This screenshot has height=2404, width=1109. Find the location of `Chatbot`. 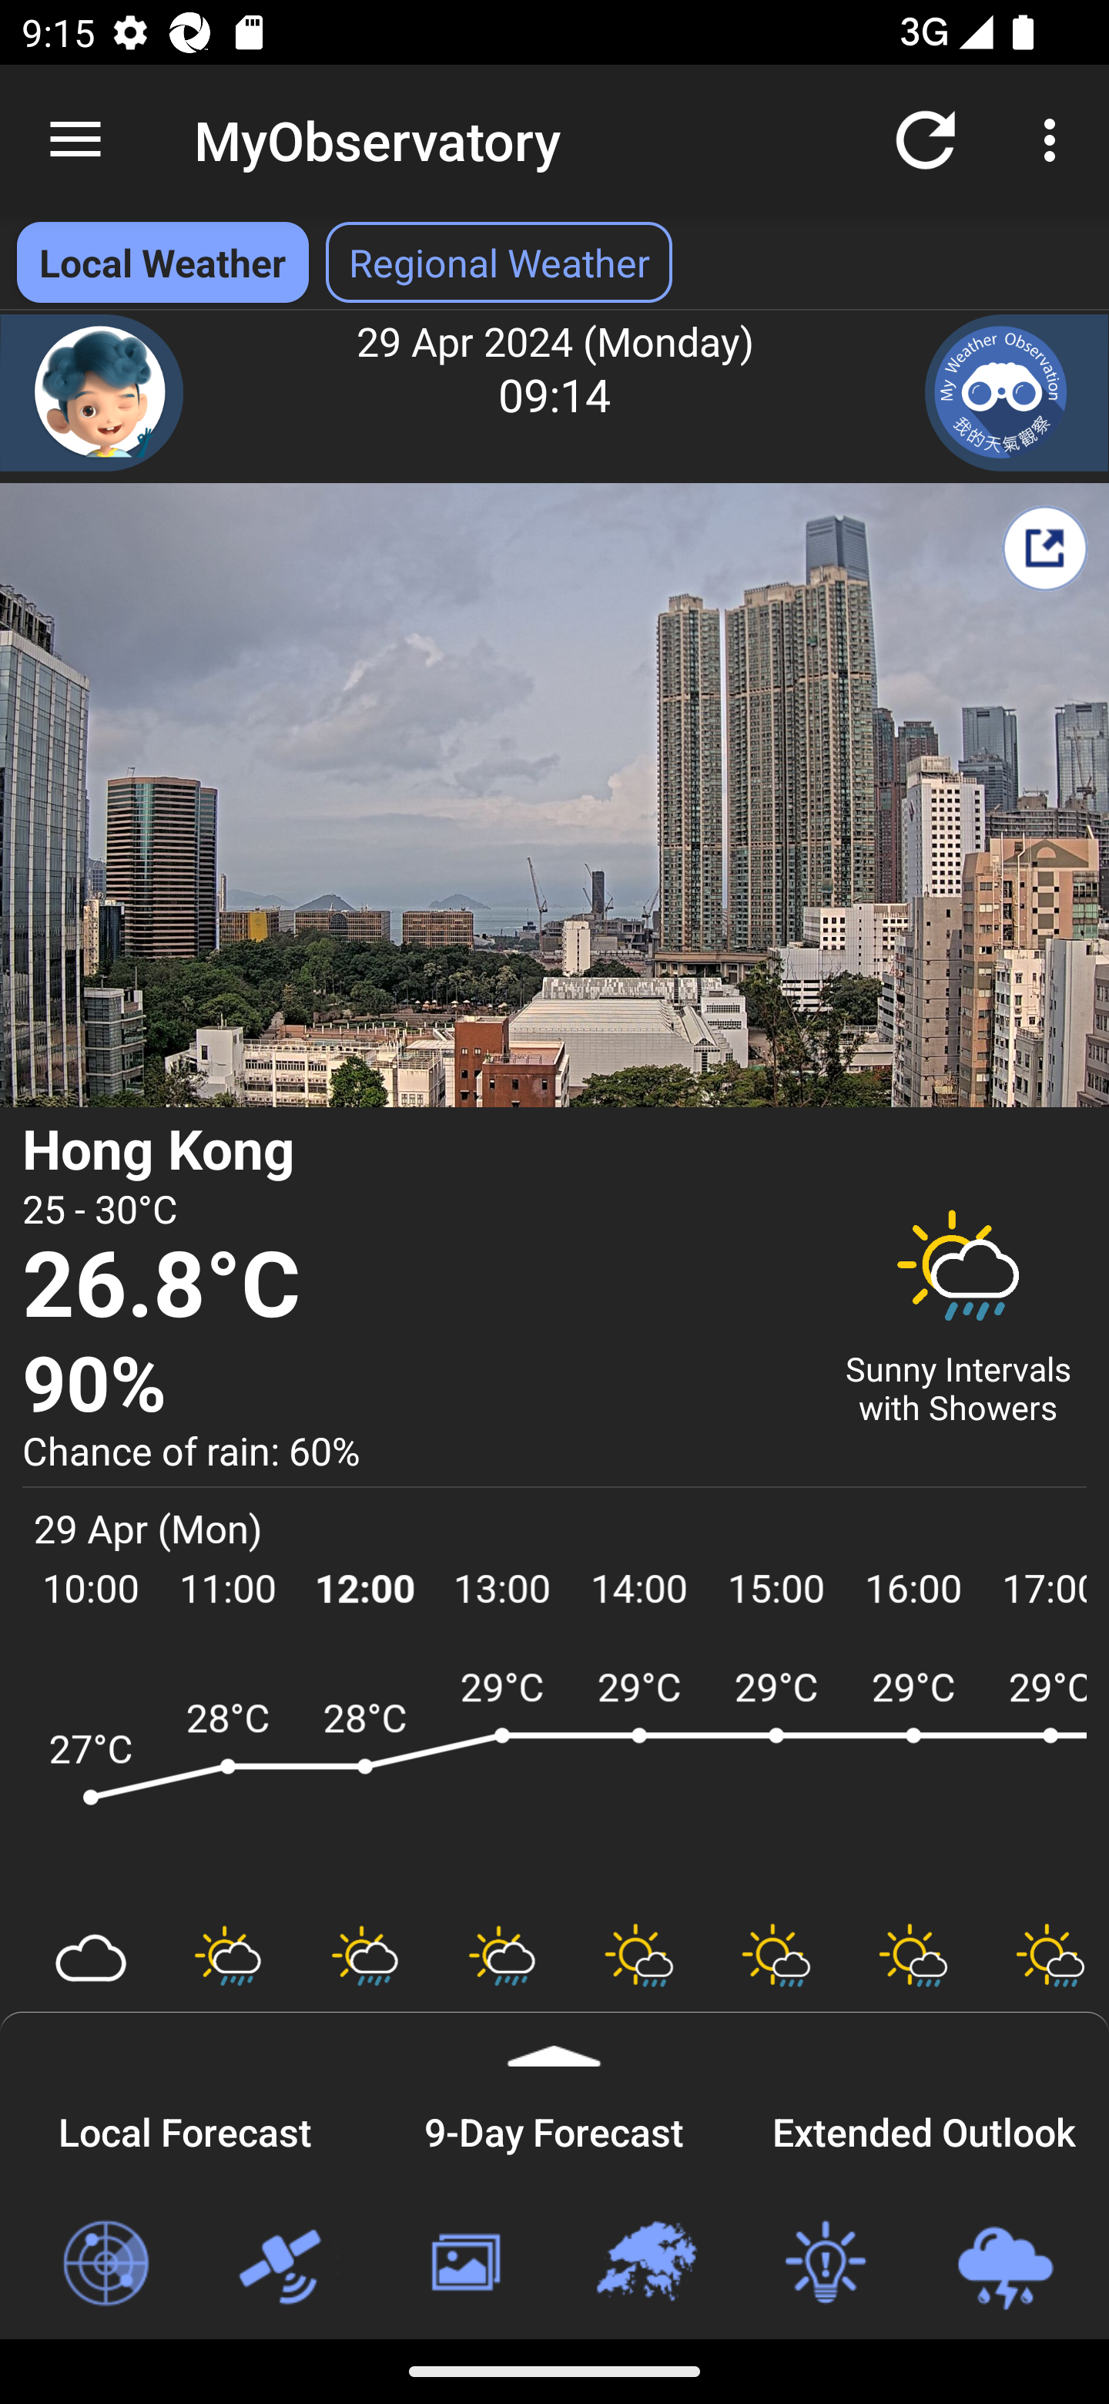

Chatbot is located at coordinates (92, 393).